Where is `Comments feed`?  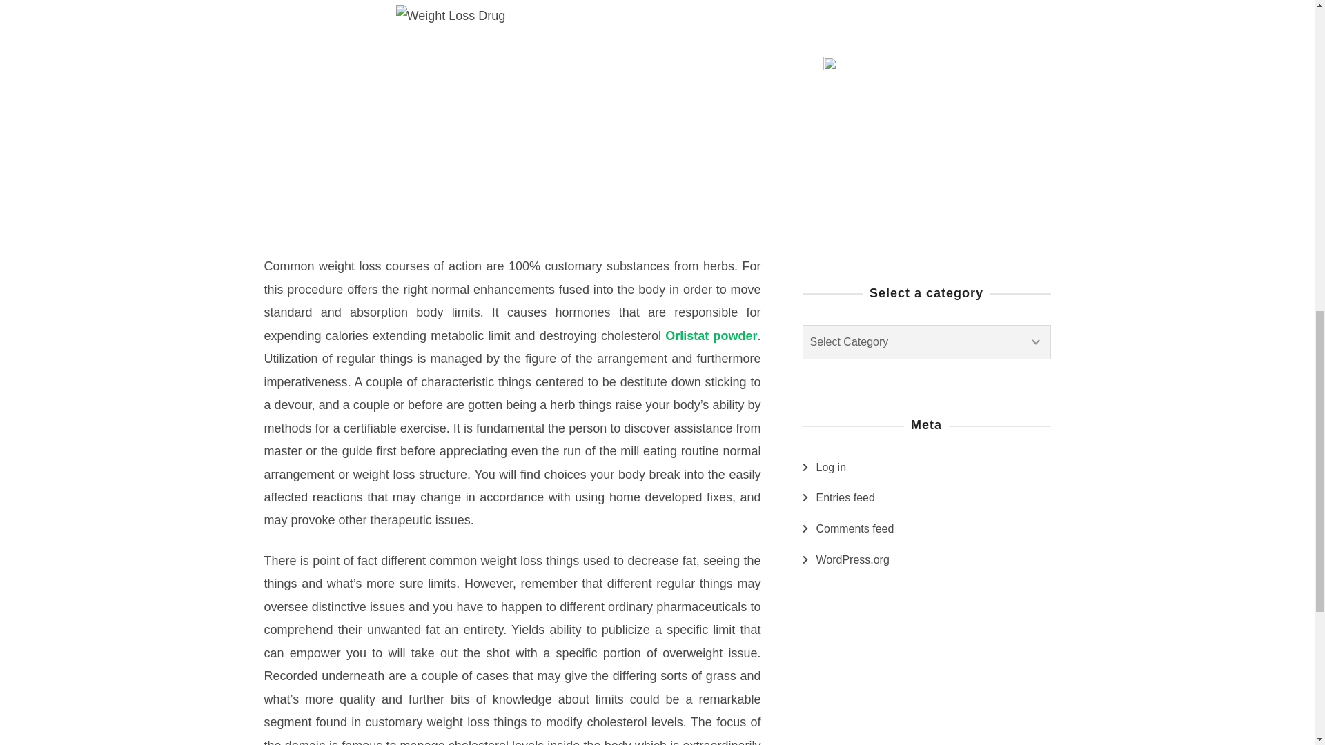 Comments feed is located at coordinates (854, 528).